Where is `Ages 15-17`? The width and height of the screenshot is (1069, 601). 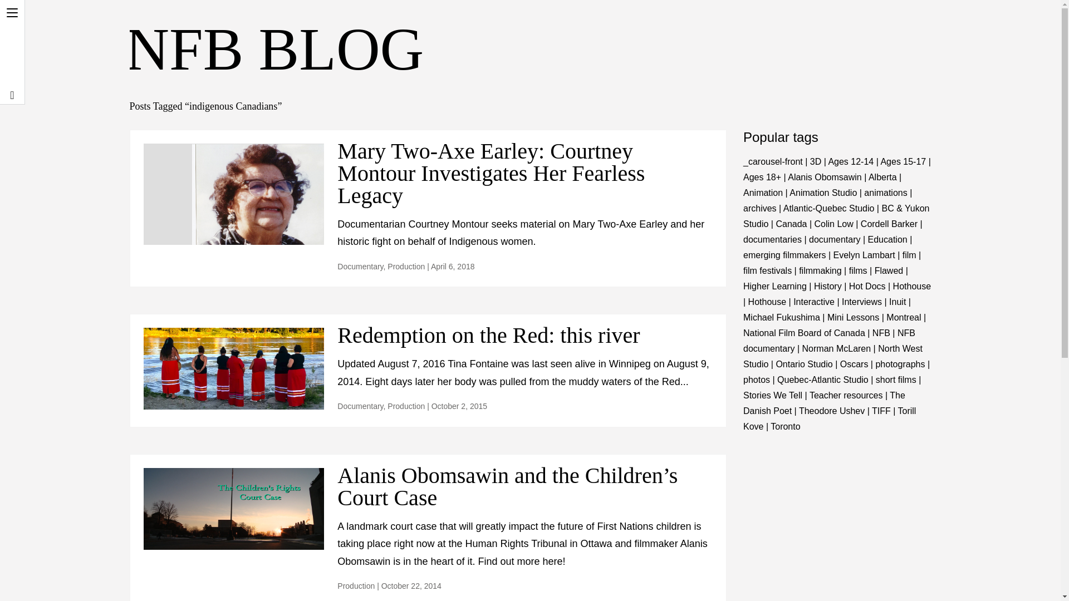
Ages 15-17 is located at coordinates (903, 161).